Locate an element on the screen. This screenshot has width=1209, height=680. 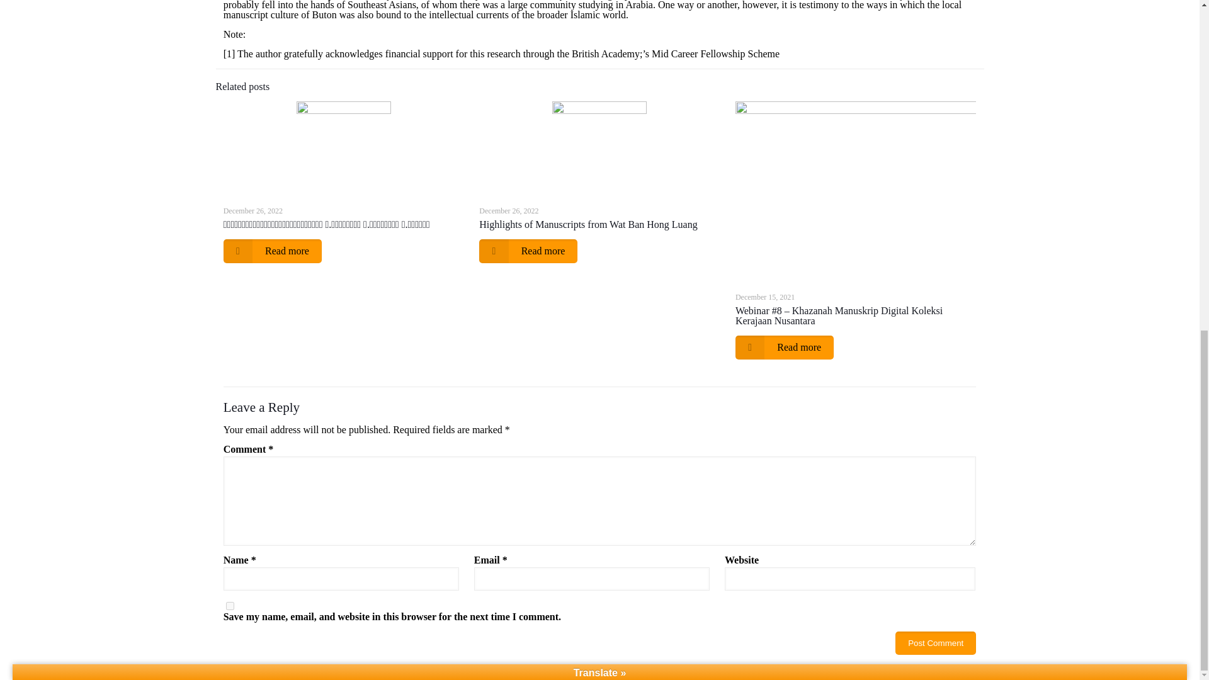
Twitter is located at coordinates (431, 8).